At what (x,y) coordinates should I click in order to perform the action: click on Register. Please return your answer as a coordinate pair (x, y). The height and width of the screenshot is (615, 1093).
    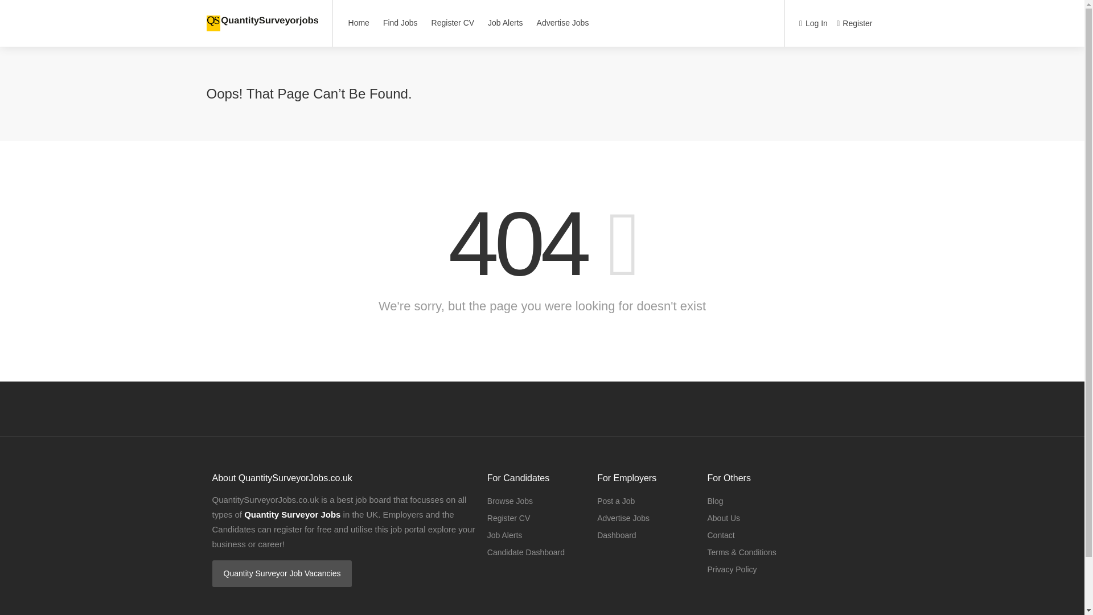
    Looking at the image, I should click on (854, 24).